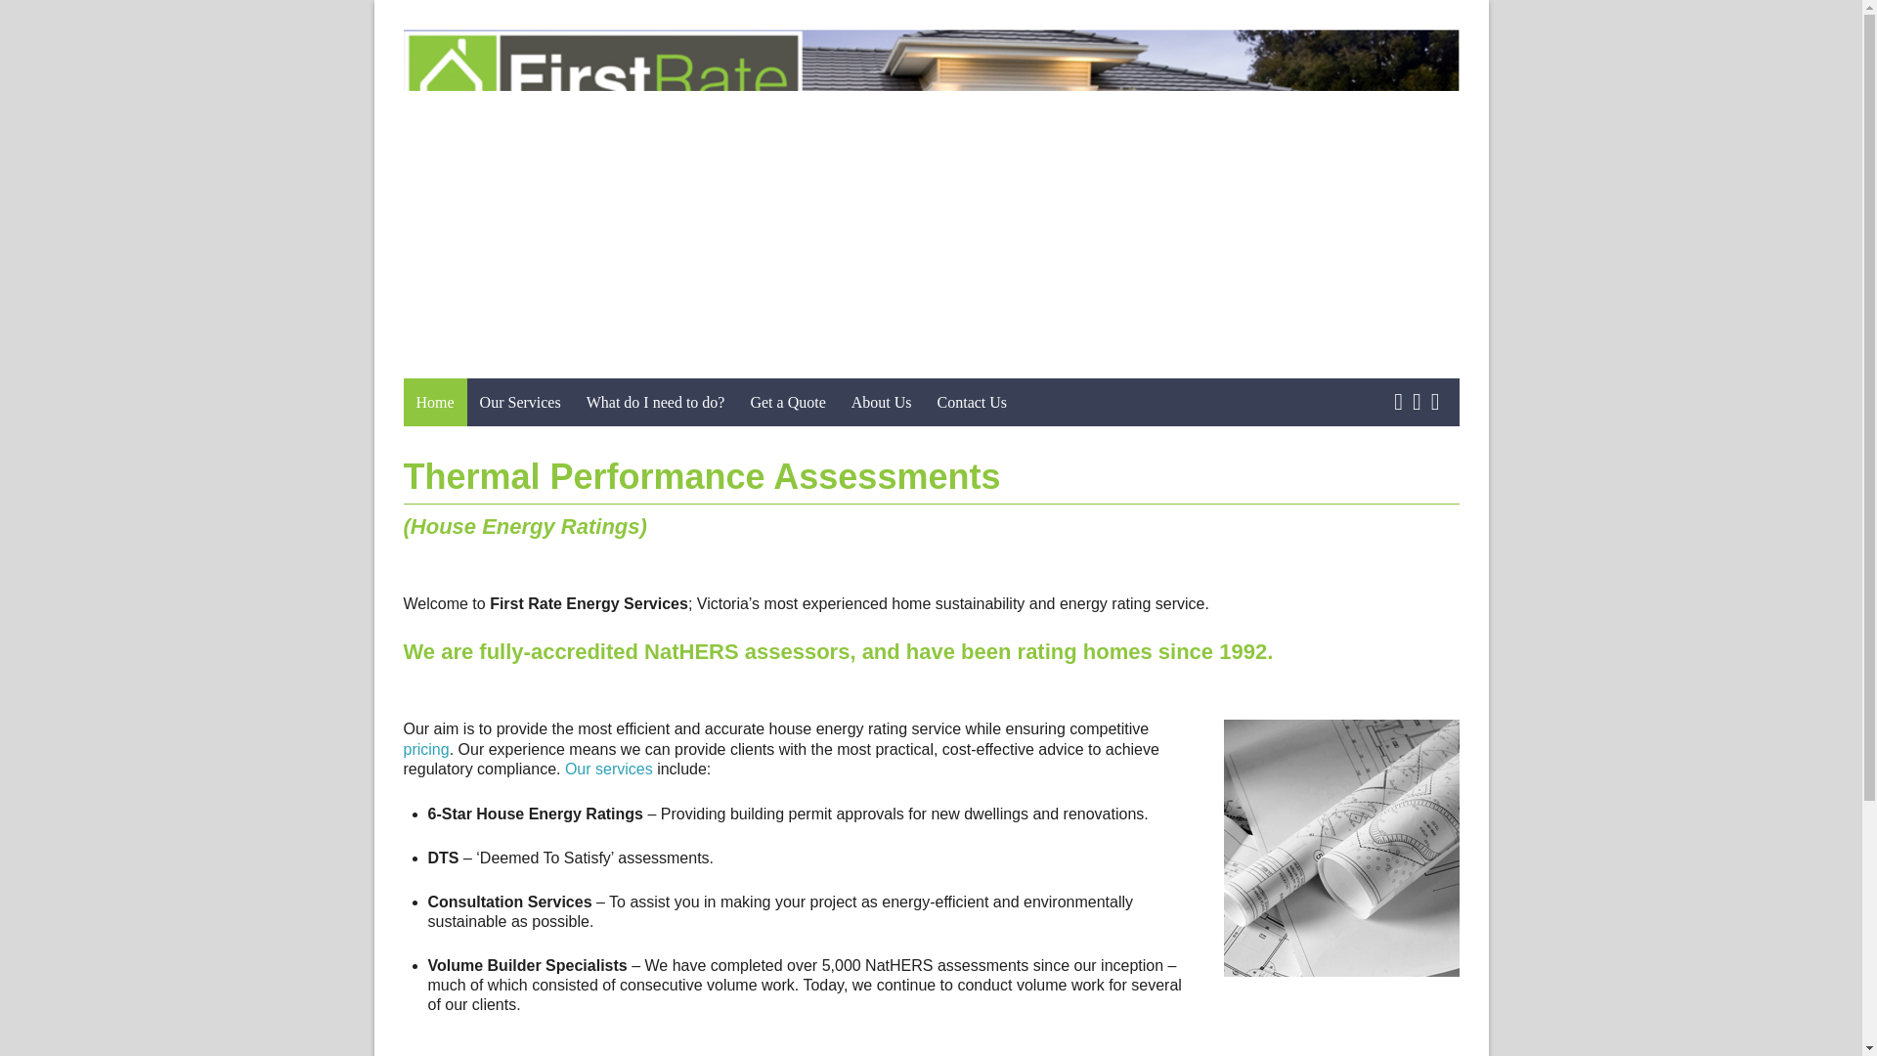  Describe the element at coordinates (425, 749) in the screenshot. I see `pricing` at that location.